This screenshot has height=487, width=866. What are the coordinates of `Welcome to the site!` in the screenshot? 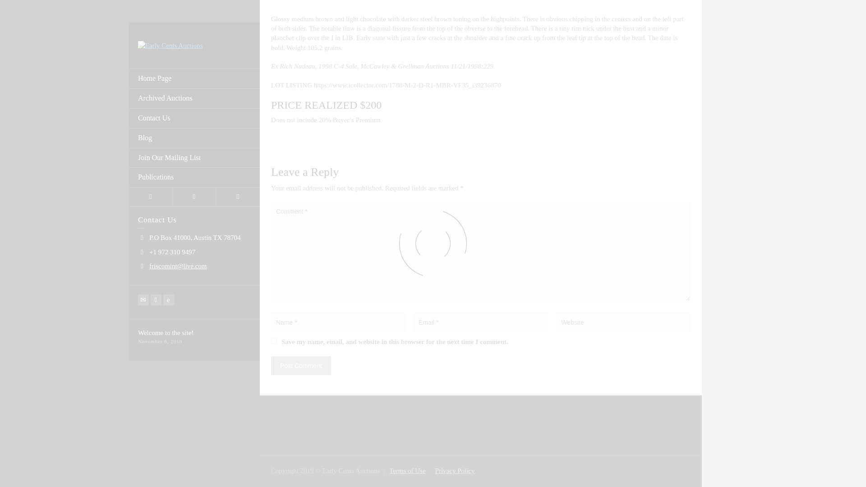 It's located at (165, 280).